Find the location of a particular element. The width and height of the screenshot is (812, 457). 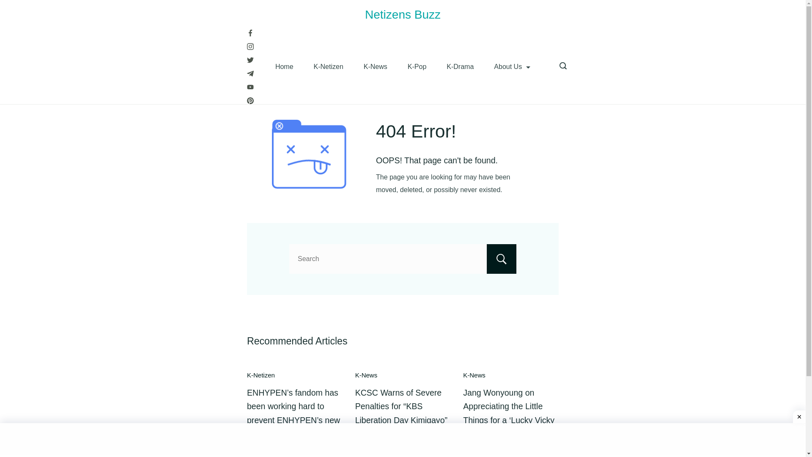

About Us is located at coordinates (512, 66).